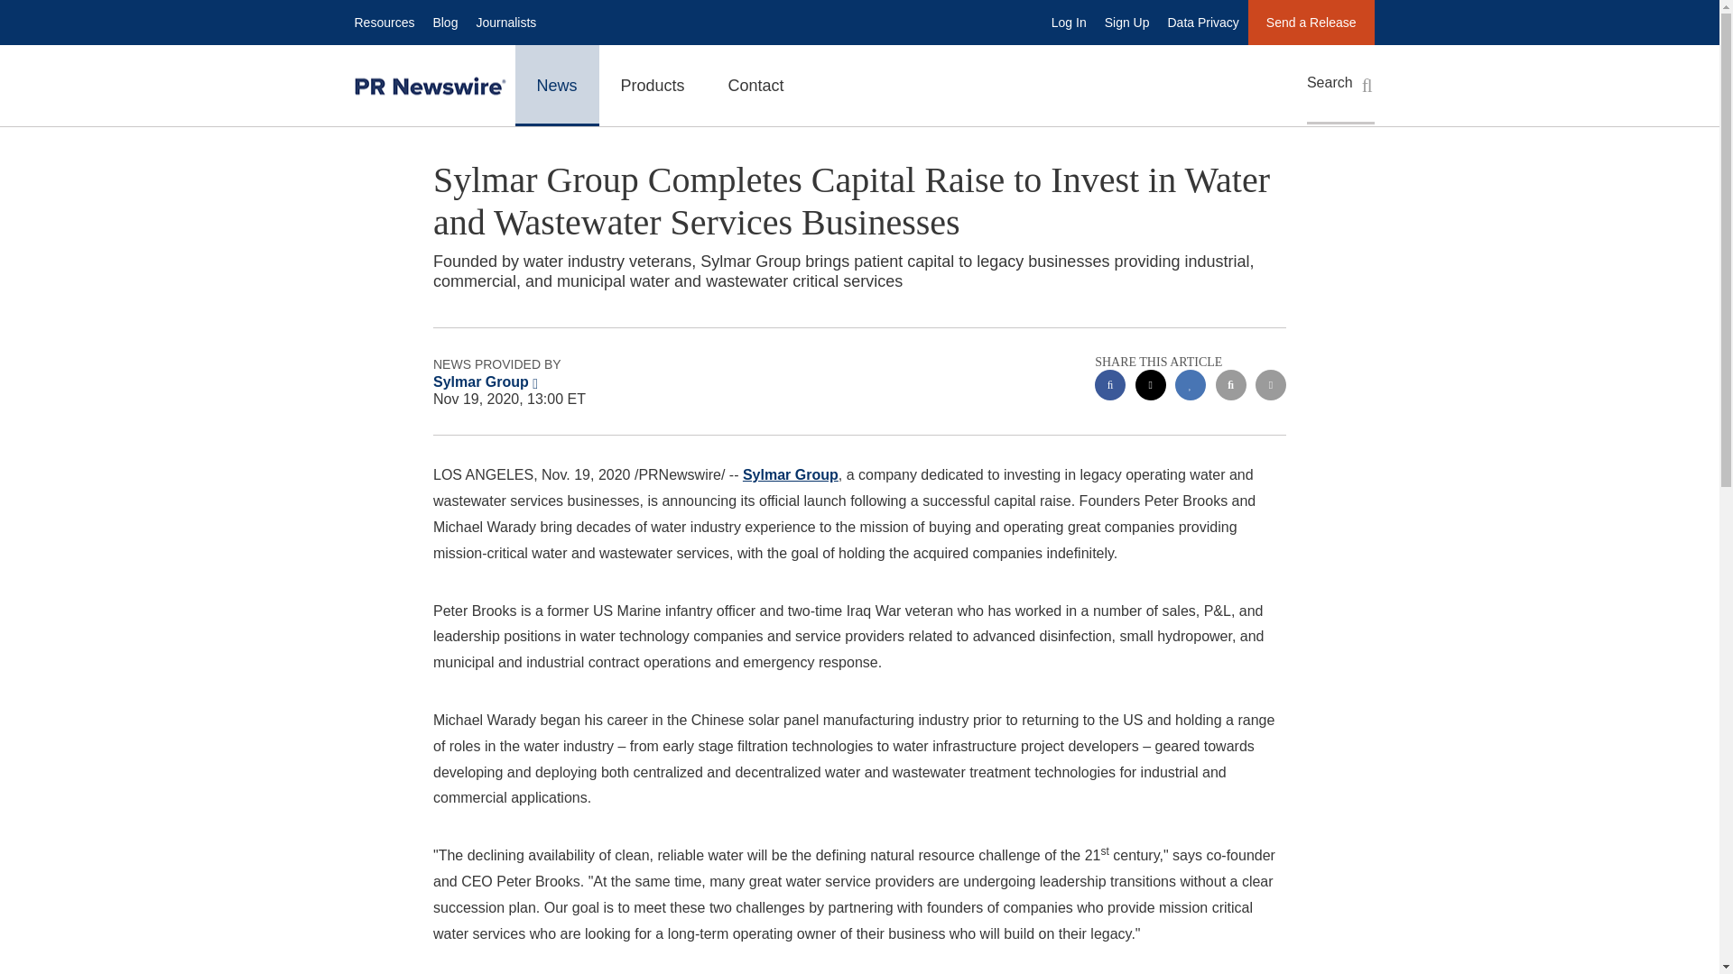 The width and height of the screenshot is (1733, 974). I want to click on Sign Up, so click(1126, 22).